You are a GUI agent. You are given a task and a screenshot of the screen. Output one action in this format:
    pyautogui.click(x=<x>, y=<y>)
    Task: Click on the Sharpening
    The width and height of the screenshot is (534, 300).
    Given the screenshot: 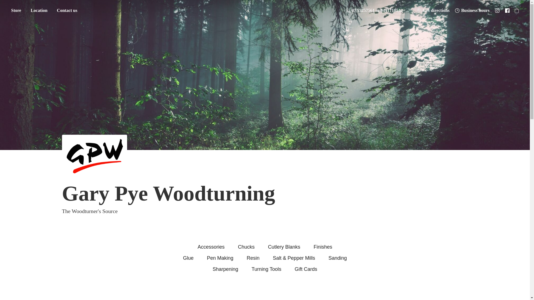 What is the action you would take?
    pyautogui.click(x=225, y=269)
    